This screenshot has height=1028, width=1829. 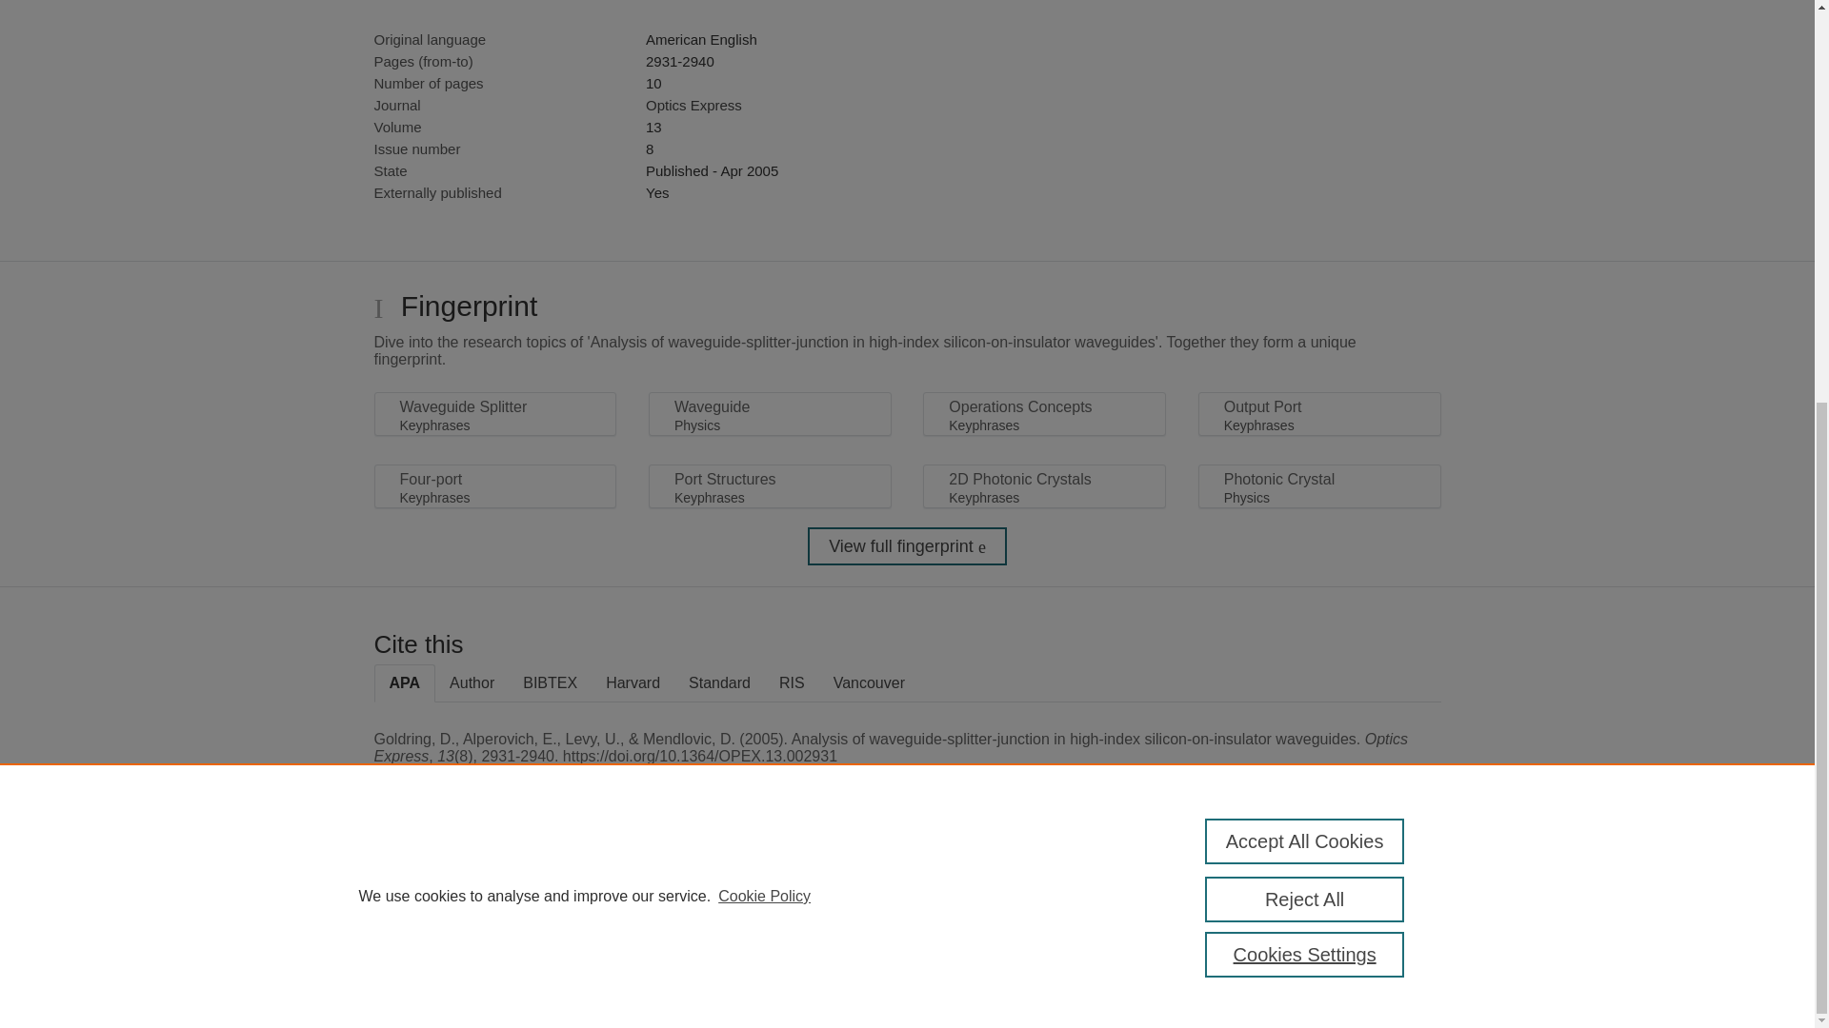 What do you see at coordinates (1305, 188) in the screenshot?
I see `Accept All Cookies` at bounding box center [1305, 188].